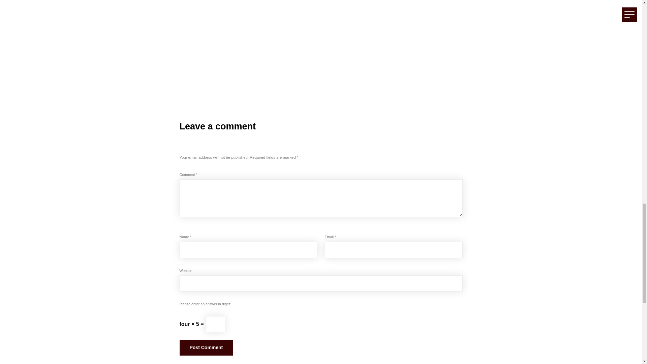 The height and width of the screenshot is (364, 647). What do you see at coordinates (206, 347) in the screenshot?
I see `Post Comment` at bounding box center [206, 347].